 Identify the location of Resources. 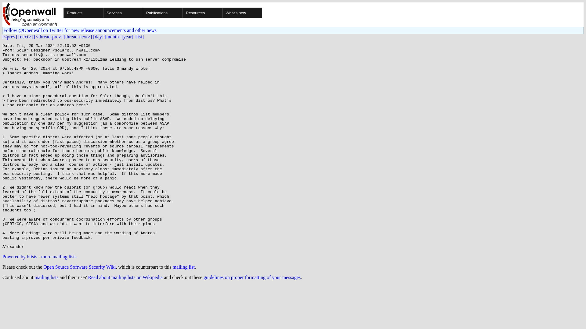
(222, 12).